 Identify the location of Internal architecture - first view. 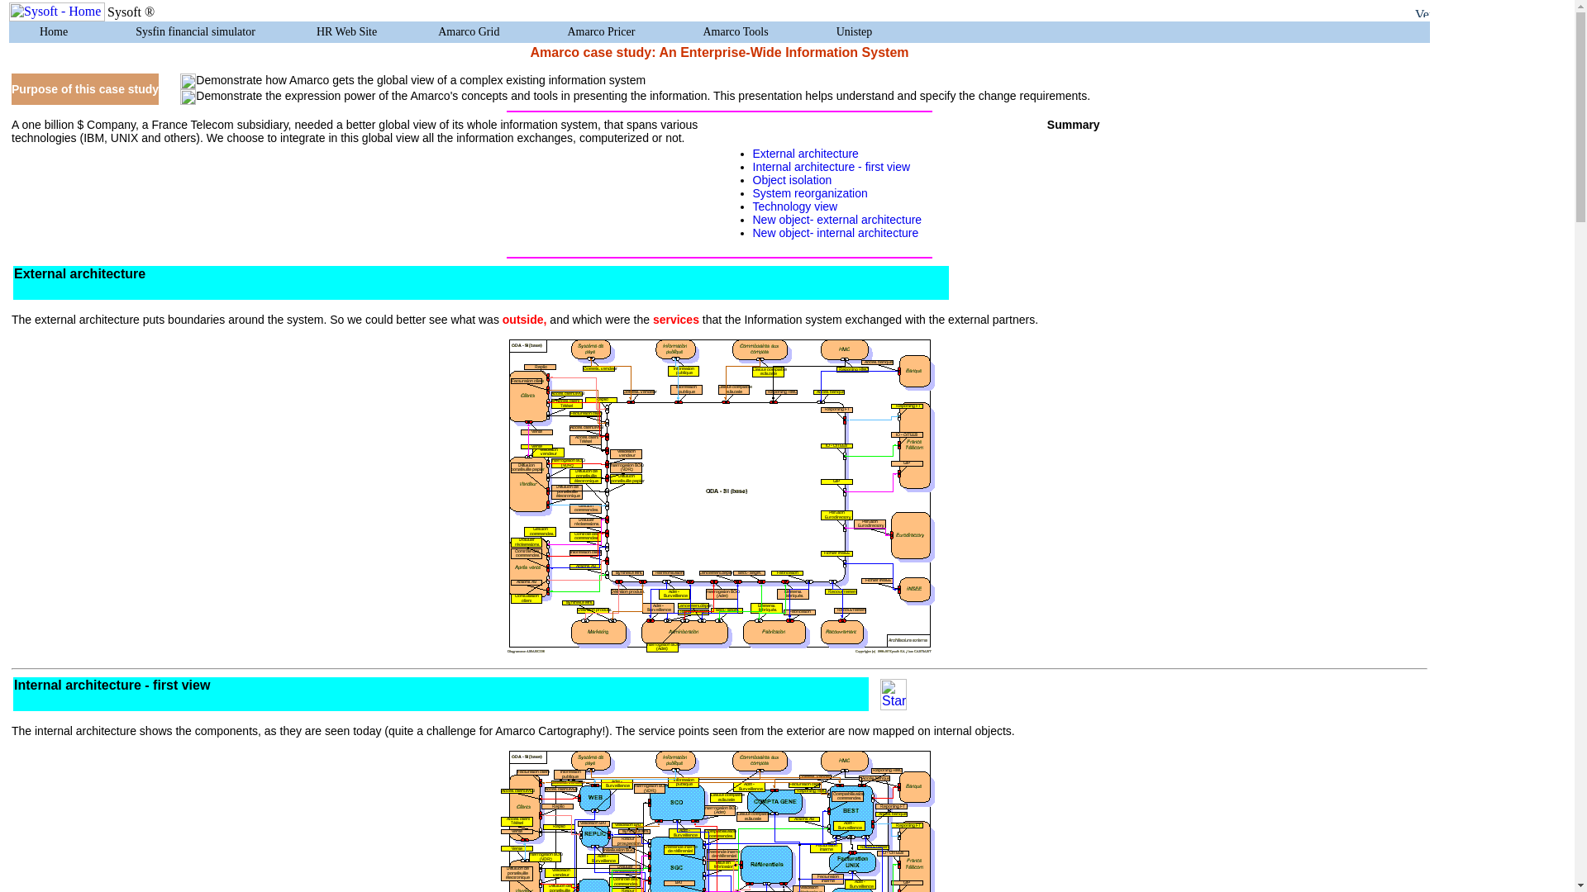
(831, 167).